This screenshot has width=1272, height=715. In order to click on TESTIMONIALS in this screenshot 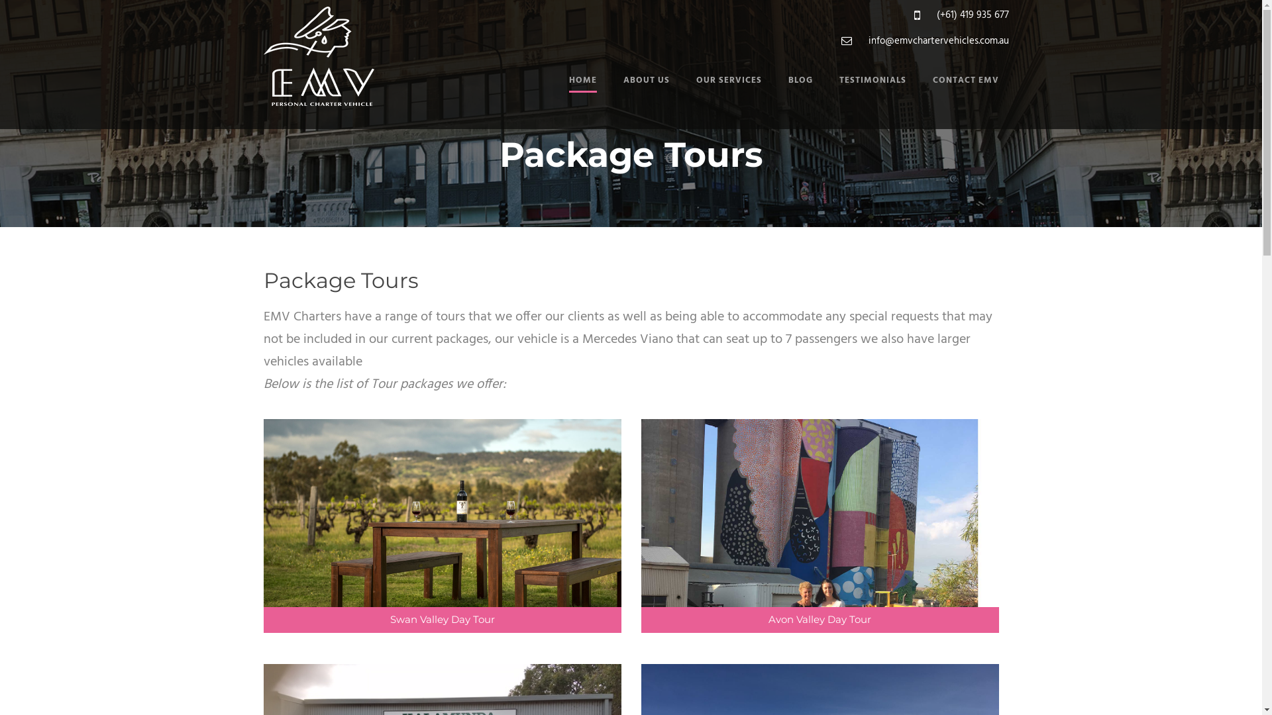, I will do `click(859, 95)`.